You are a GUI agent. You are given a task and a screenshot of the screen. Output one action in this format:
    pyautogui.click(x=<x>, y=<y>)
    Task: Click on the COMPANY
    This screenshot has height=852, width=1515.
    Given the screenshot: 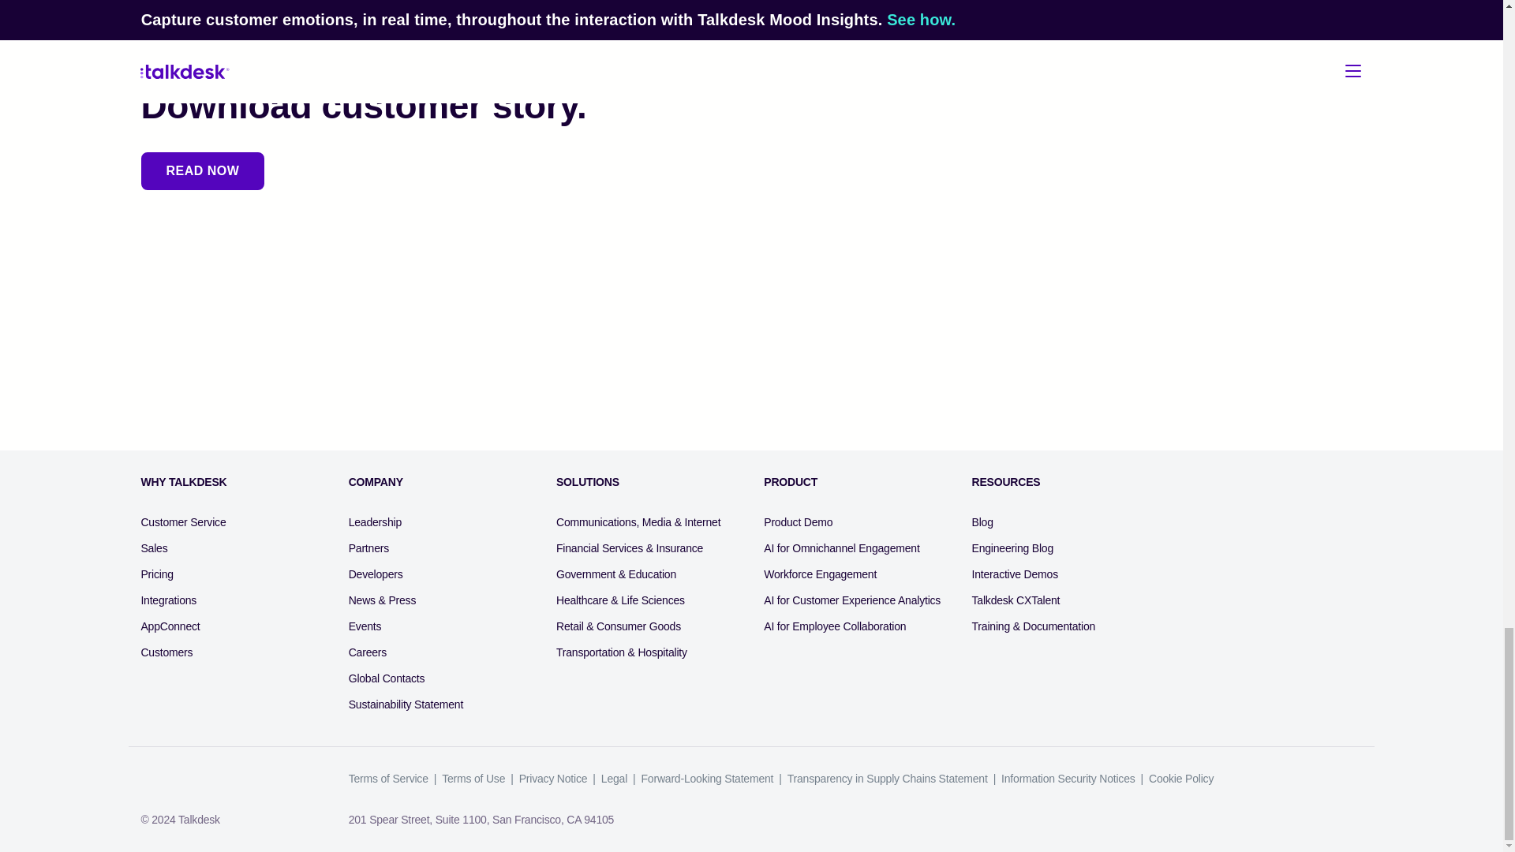 What is the action you would take?
    pyautogui.click(x=376, y=481)
    